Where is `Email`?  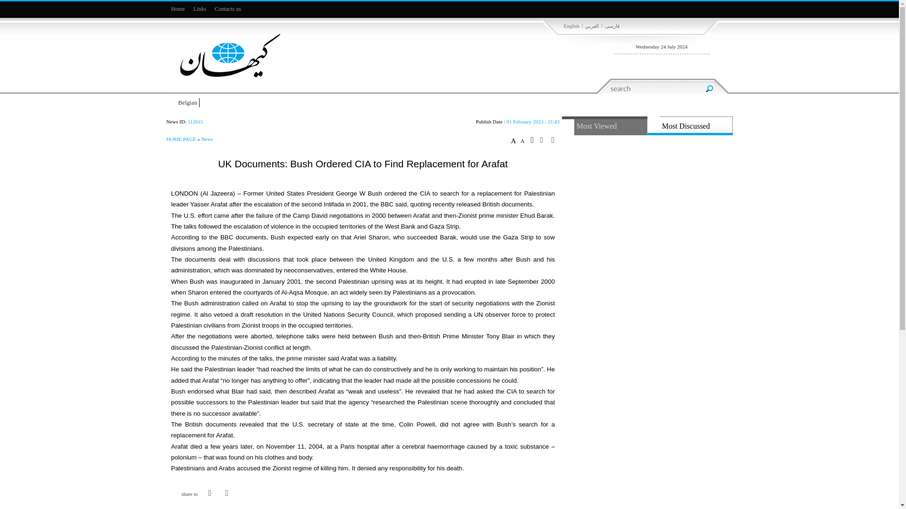
Email is located at coordinates (226, 502).